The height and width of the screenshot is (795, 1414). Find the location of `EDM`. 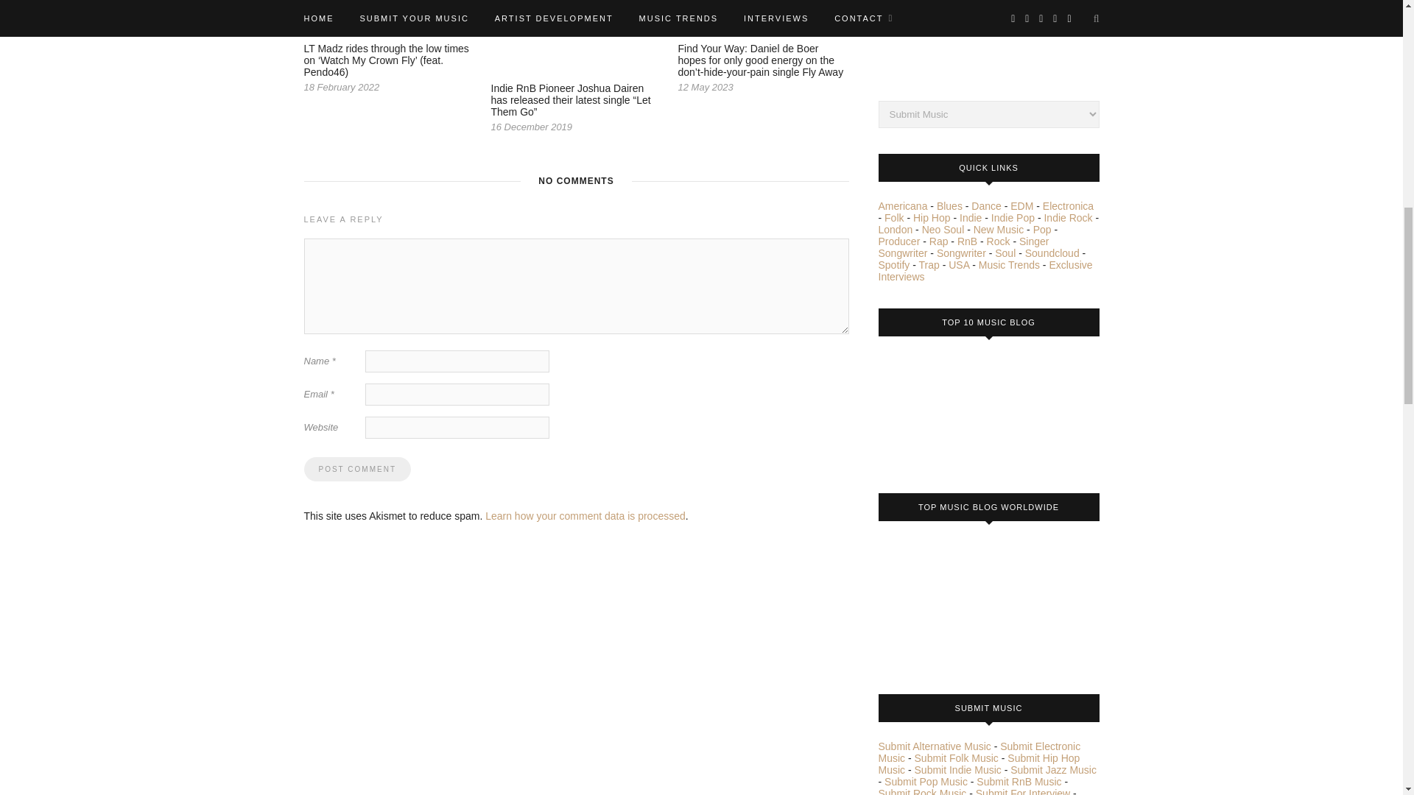

EDM is located at coordinates (1022, 206).